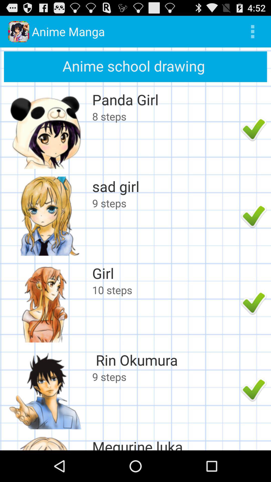  Describe the element at coordinates (252, 32) in the screenshot. I see `turn on the app next to anime manga icon` at that location.